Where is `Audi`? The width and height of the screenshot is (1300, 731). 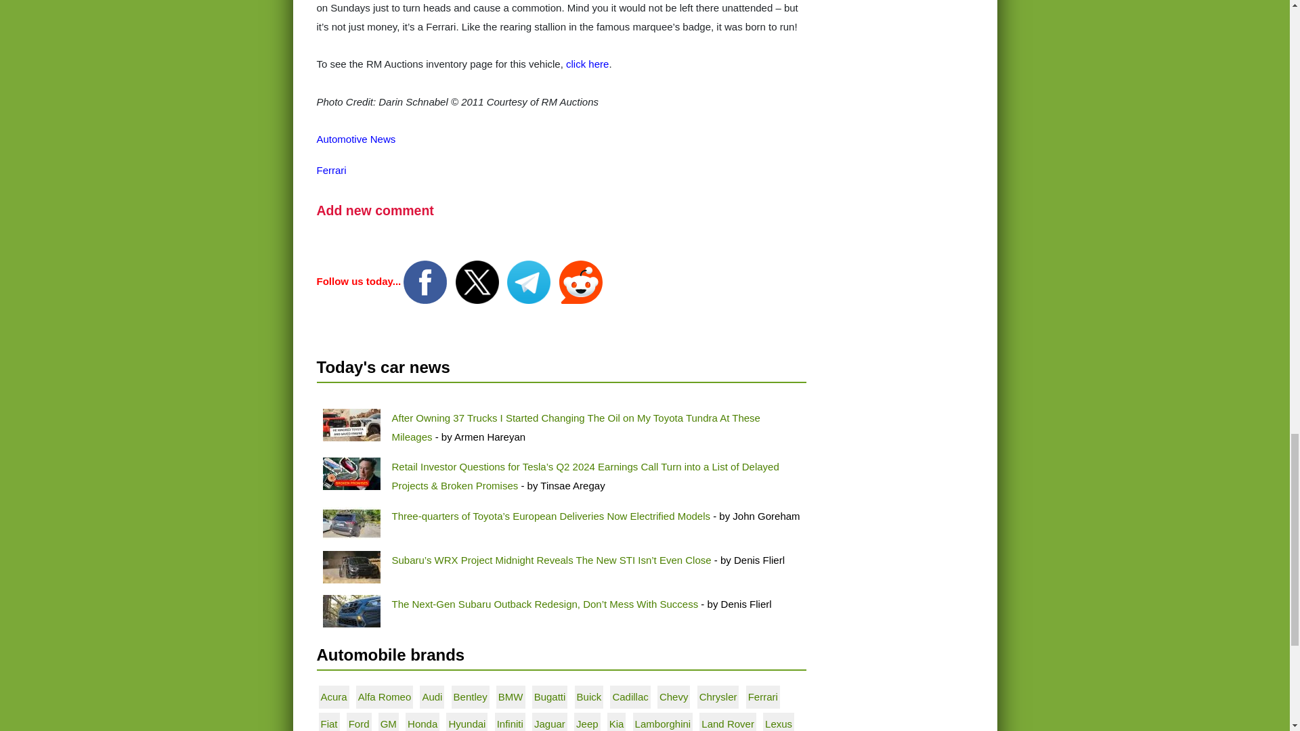
Audi is located at coordinates (431, 696).